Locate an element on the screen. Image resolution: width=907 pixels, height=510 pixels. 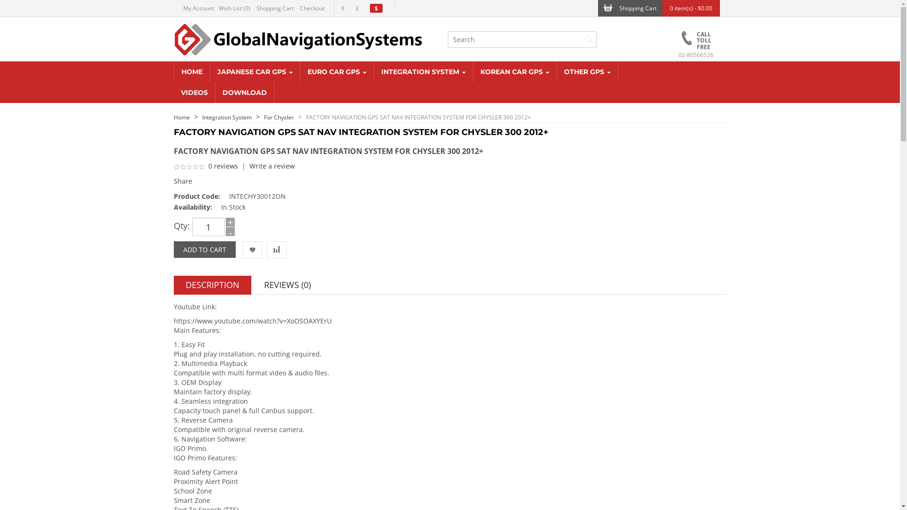
INTEGRATION SYSTEM is located at coordinates (424, 72).